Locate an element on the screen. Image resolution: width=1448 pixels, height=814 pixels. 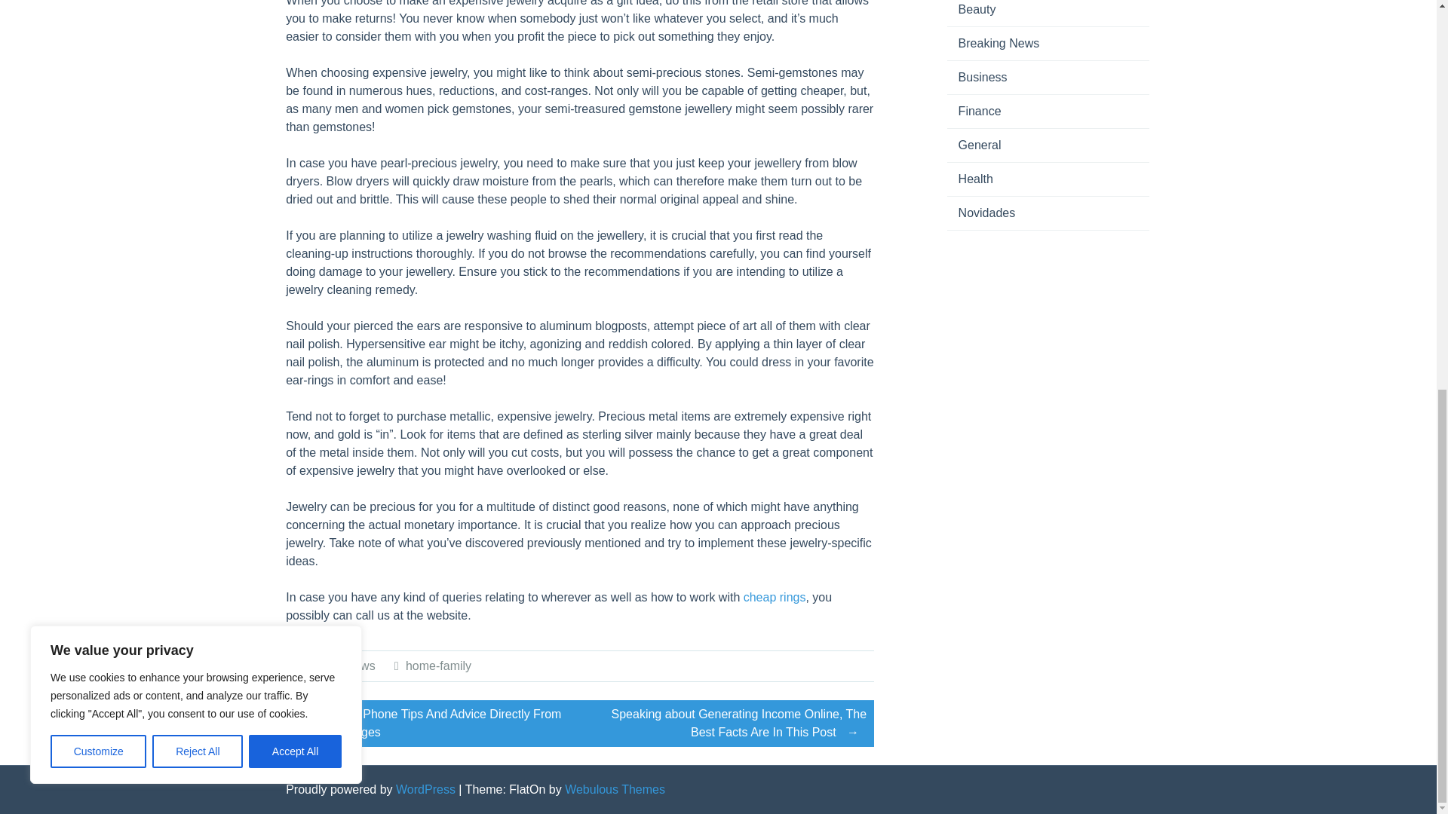
Customize is located at coordinates (98, 11).